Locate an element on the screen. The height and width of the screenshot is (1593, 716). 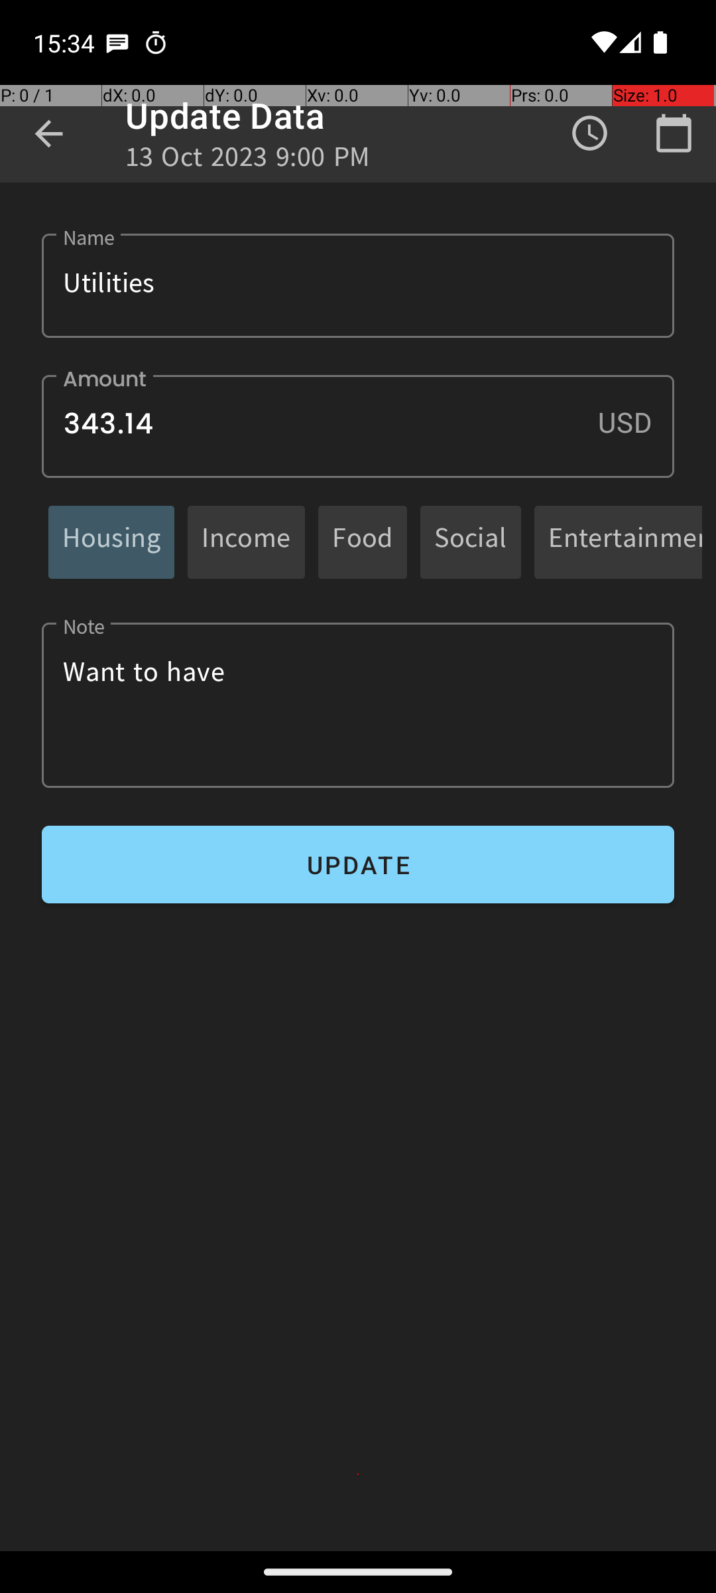
SMS Messenger notification: Emily Ibrahim is located at coordinates (117, 42).